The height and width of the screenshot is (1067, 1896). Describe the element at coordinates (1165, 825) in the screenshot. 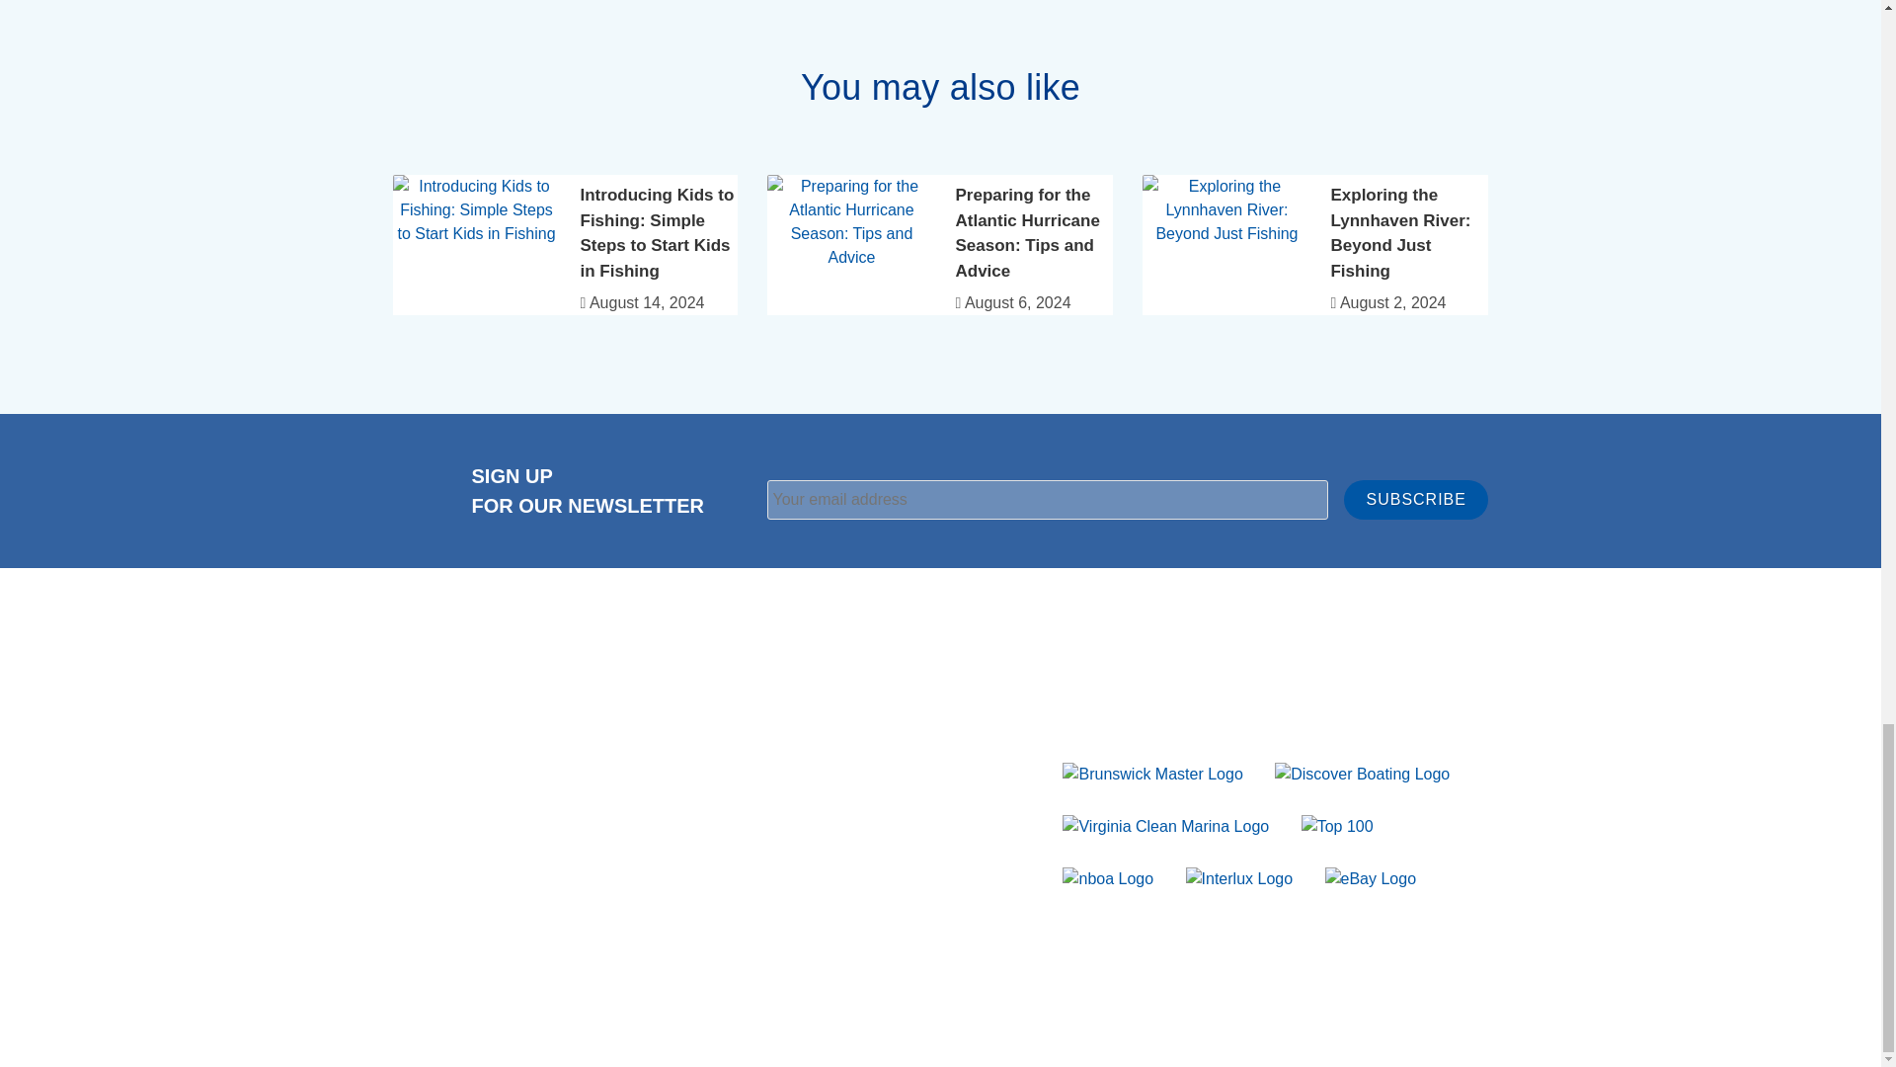

I see `Virginia Clean Marina Logo` at that location.